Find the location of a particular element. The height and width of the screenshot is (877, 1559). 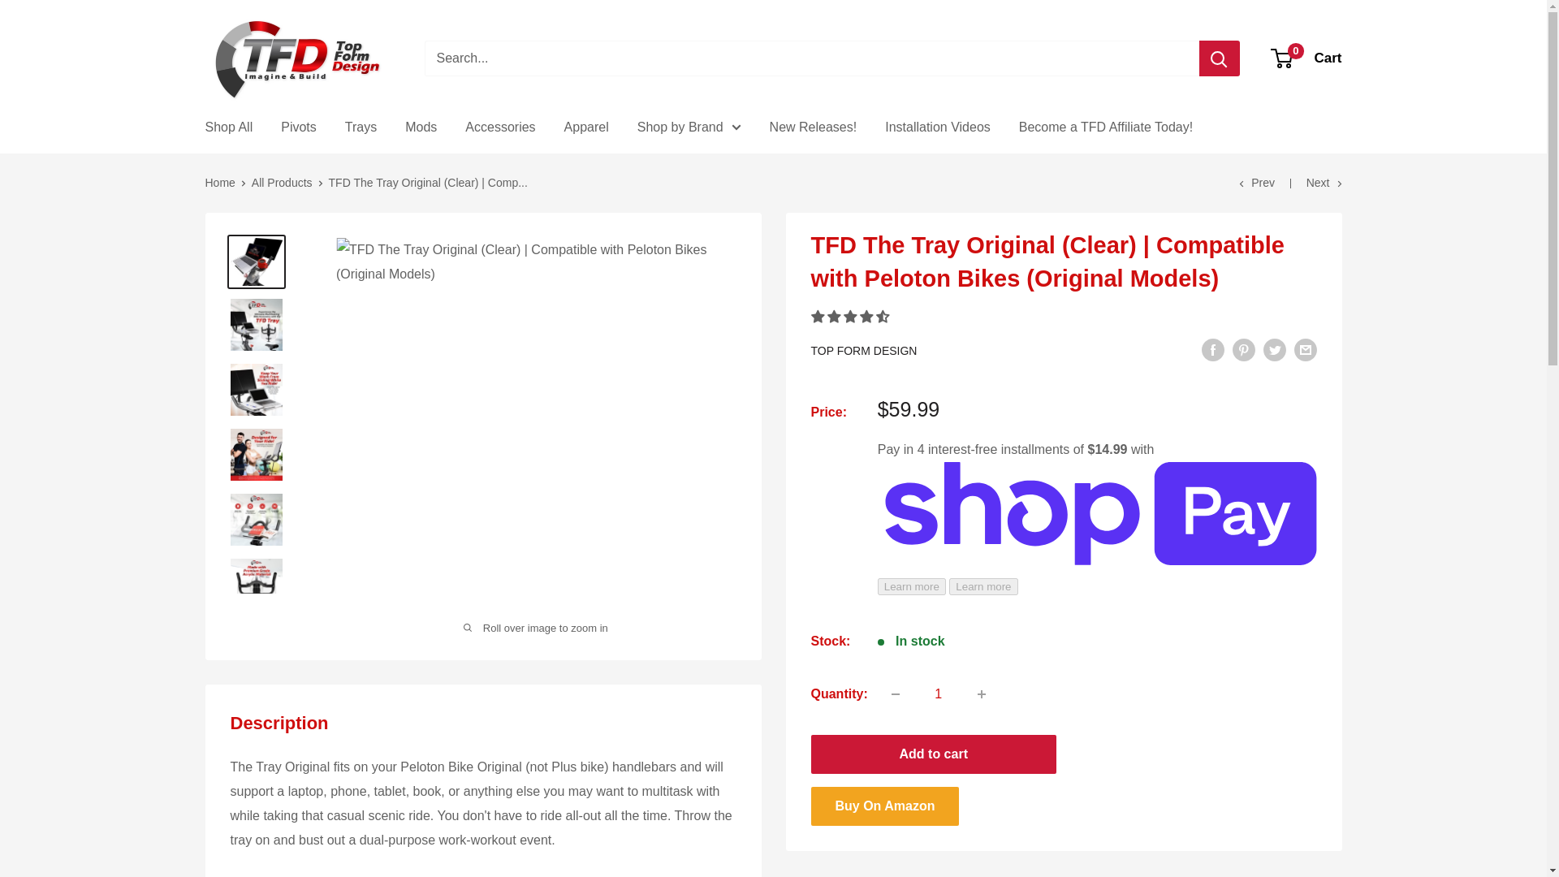

Pivots is located at coordinates (895, 693).